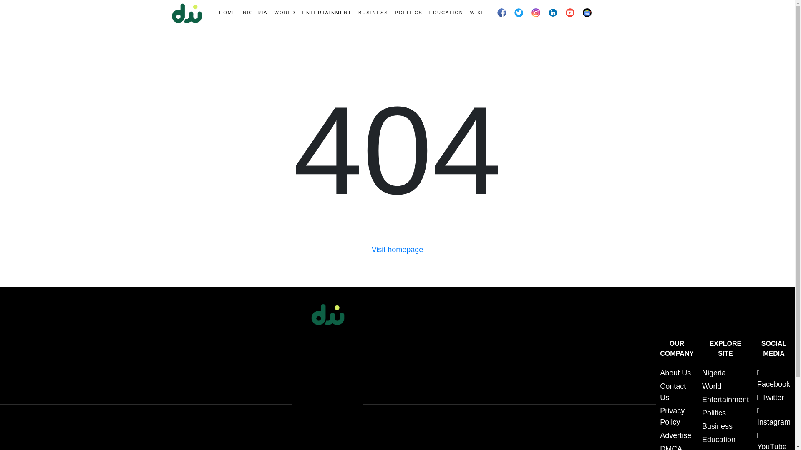 The width and height of the screenshot is (801, 450). What do you see at coordinates (409, 12) in the screenshot?
I see `POLITICS` at bounding box center [409, 12].